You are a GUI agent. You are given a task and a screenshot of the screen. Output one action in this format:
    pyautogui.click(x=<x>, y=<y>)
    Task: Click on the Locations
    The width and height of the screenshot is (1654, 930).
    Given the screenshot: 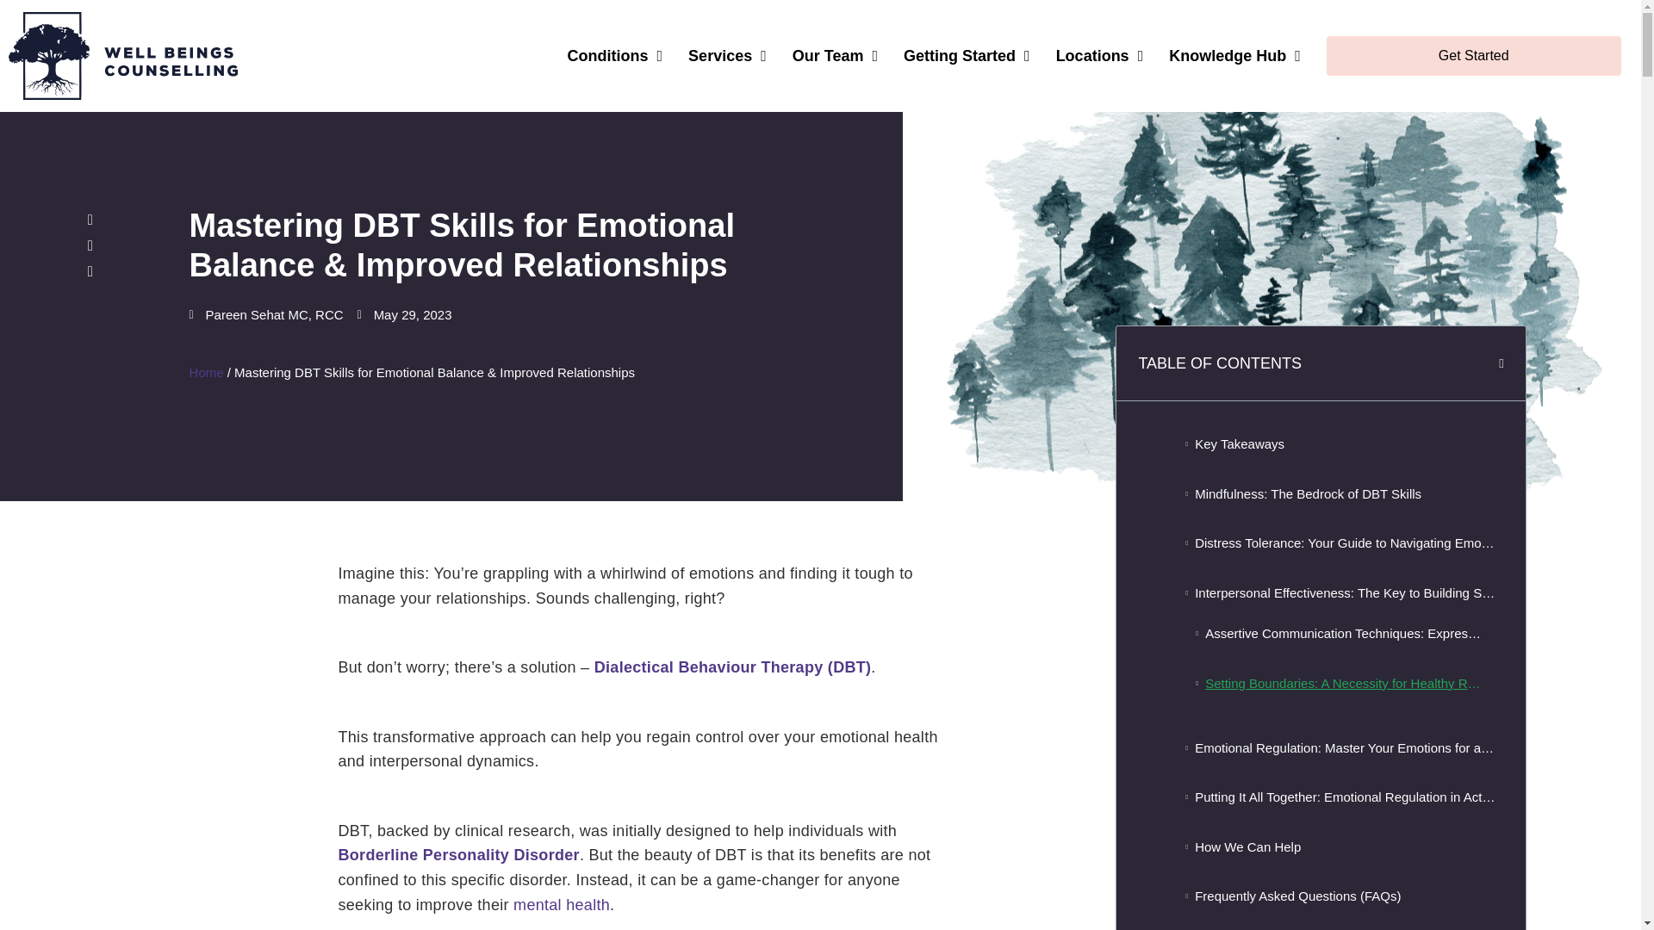 What is the action you would take?
    pyautogui.click(x=1100, y=55)
    